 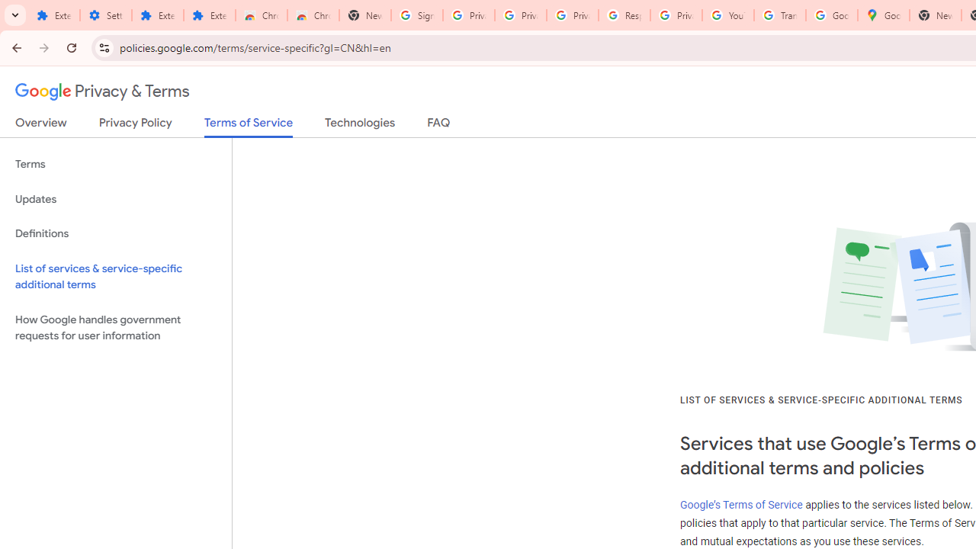 I want to click on Extensions, so click(x=157, y=15).